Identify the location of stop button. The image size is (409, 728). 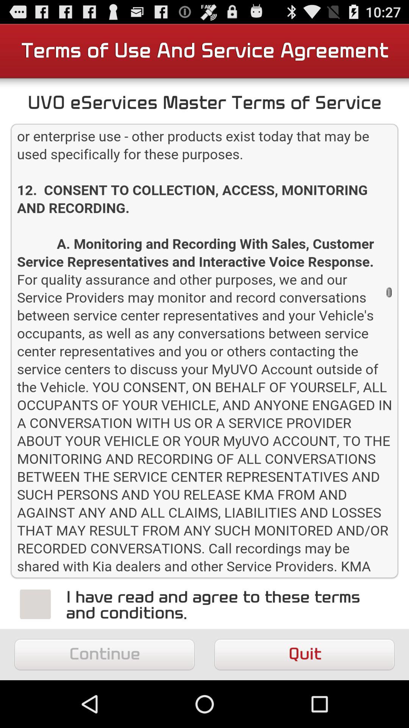
(35, 604).